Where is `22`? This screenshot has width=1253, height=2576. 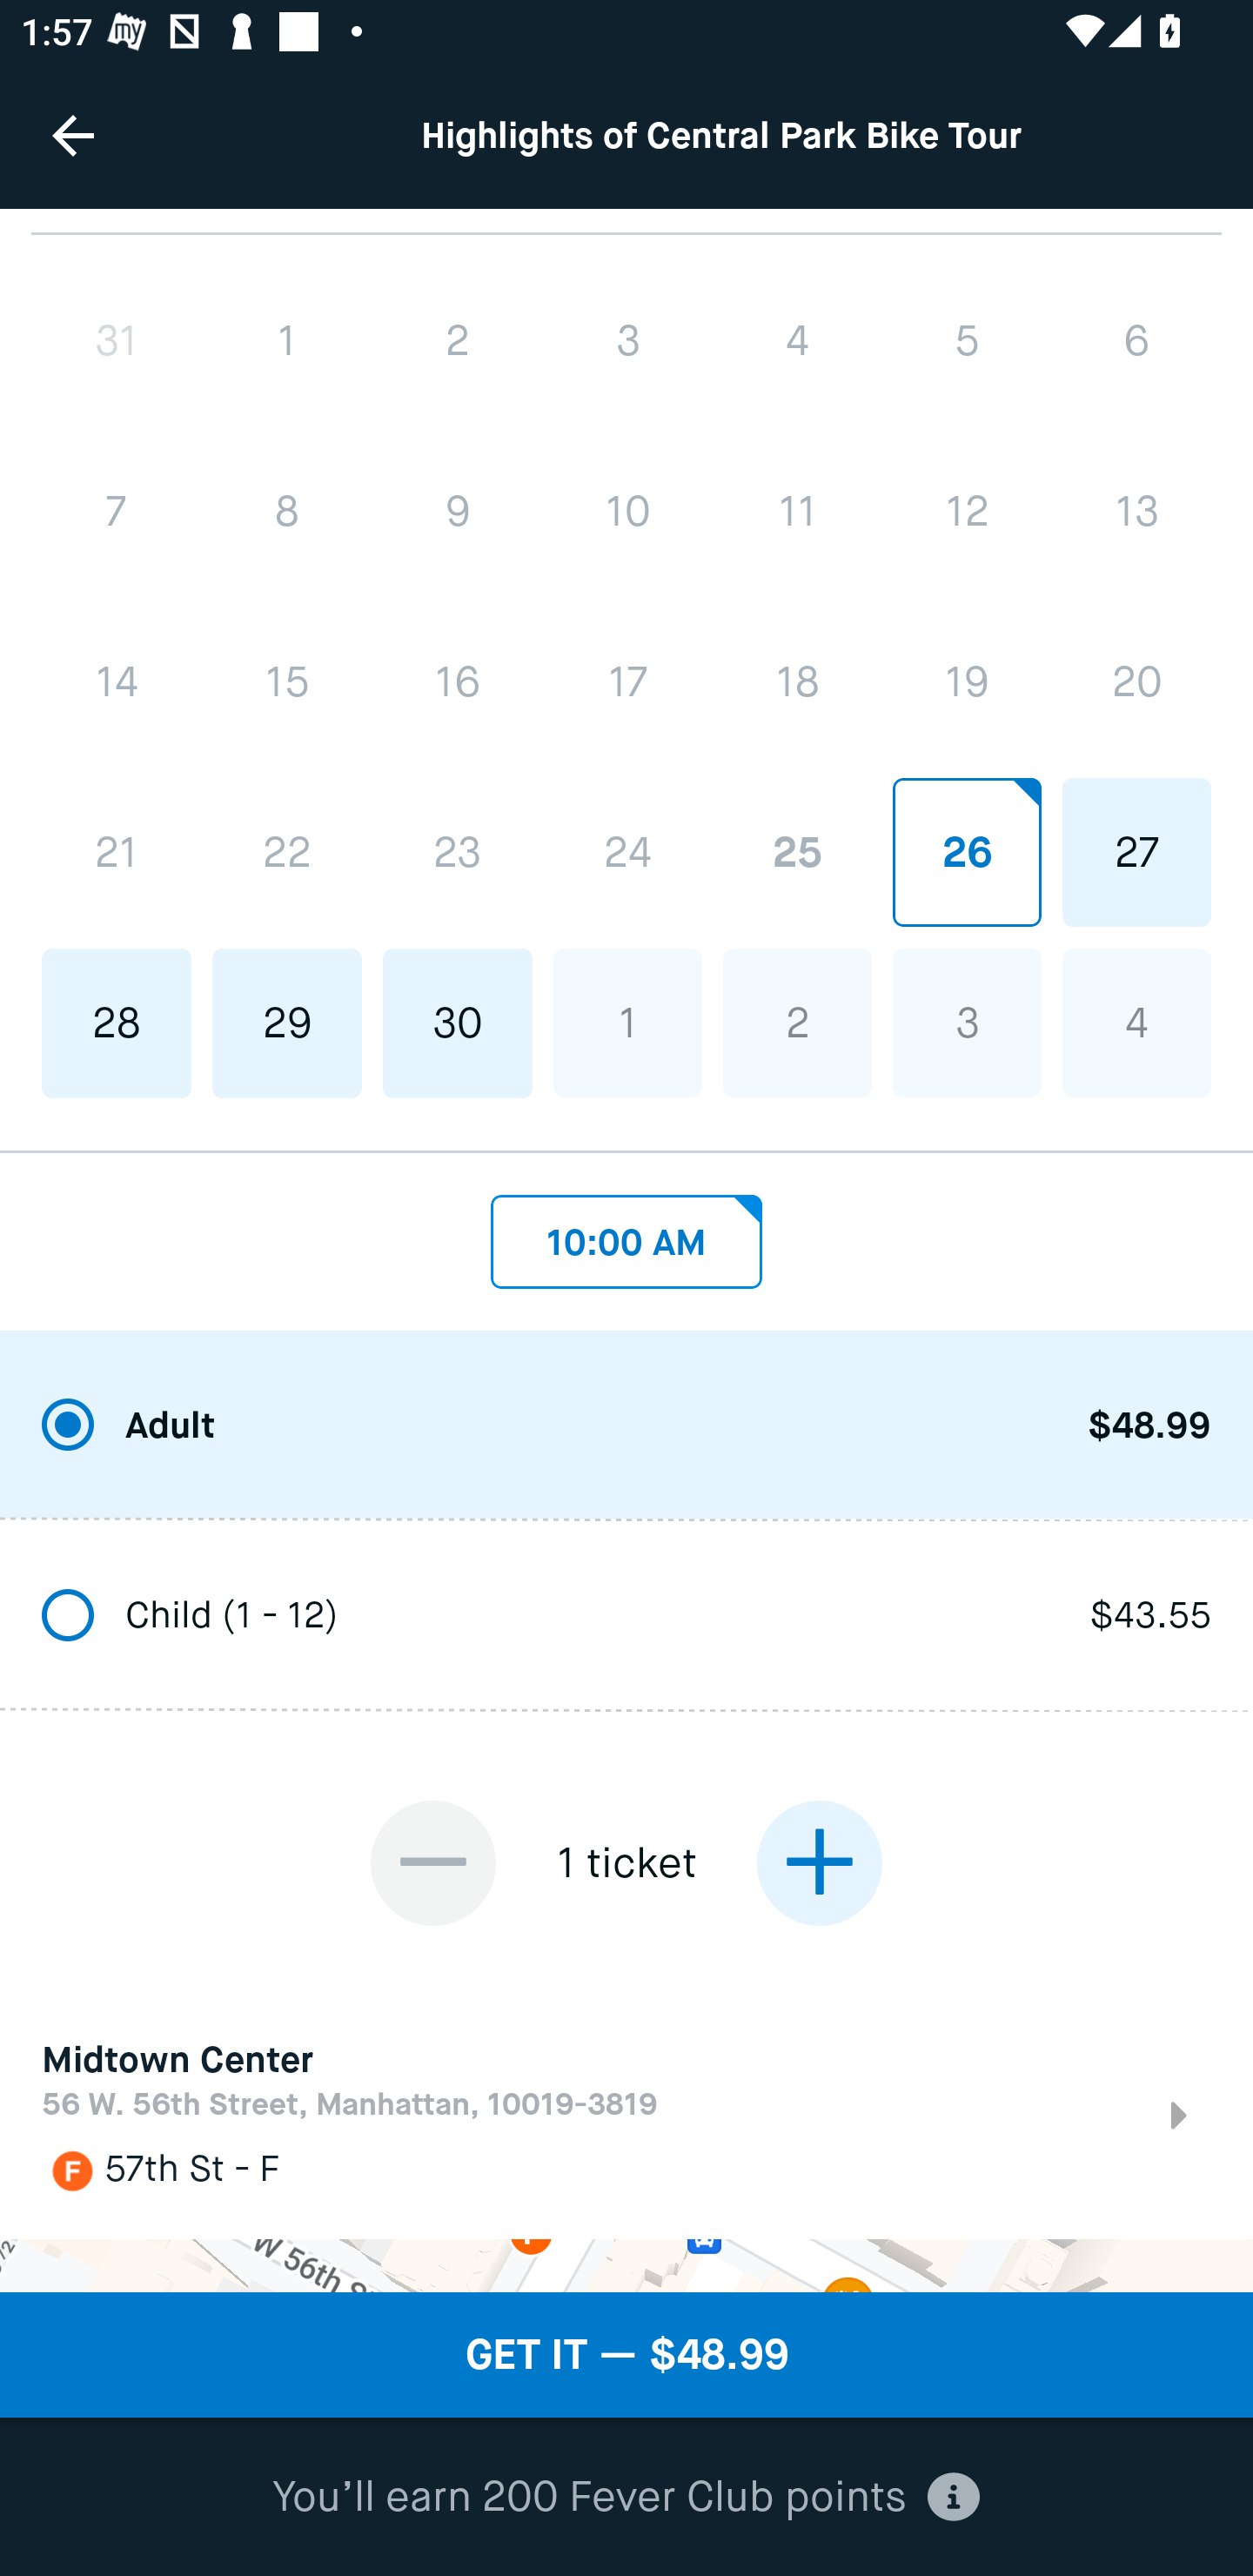 22 is located at coordinates (287, 852).